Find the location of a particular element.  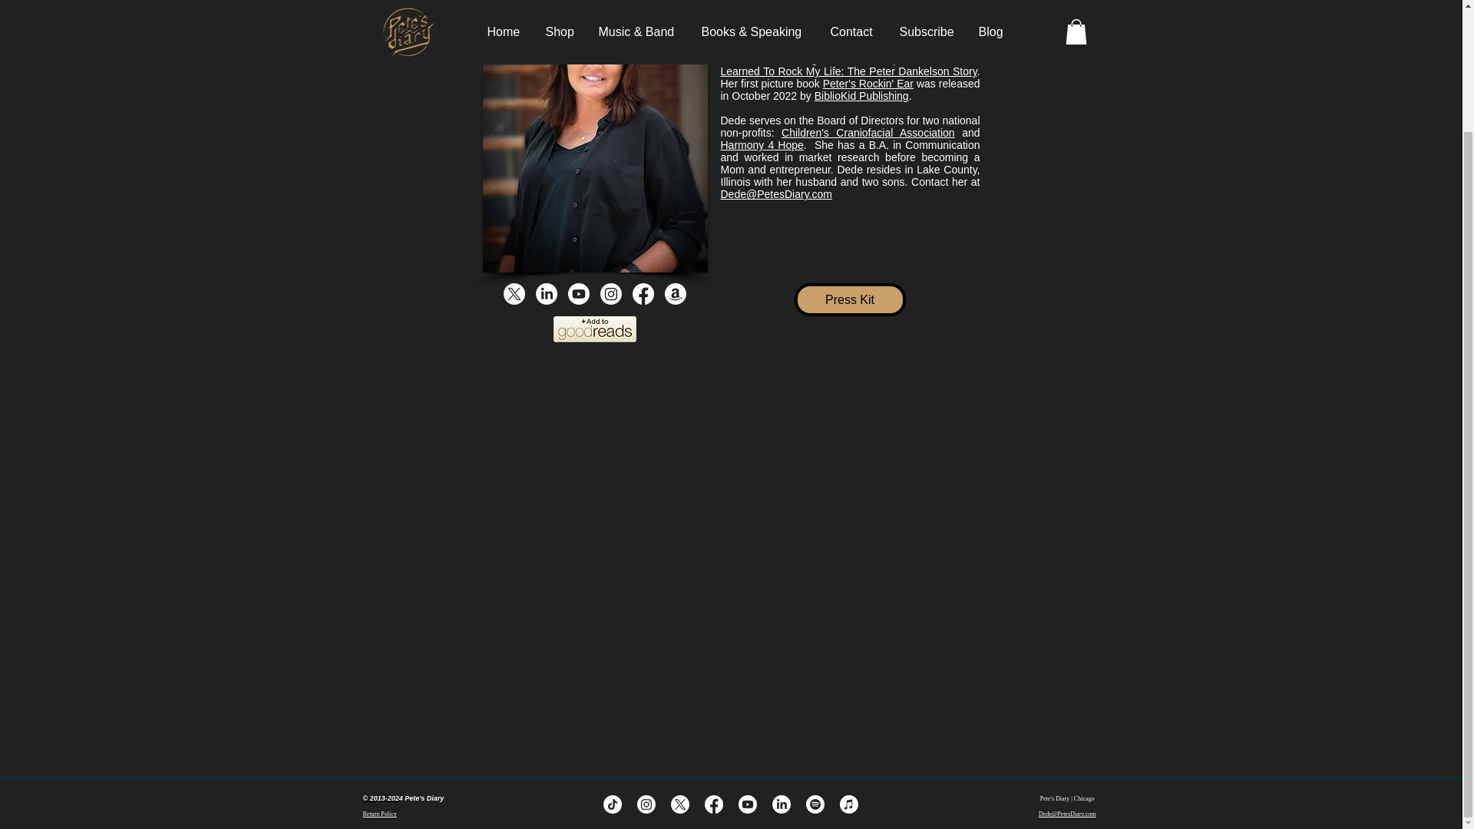

Harmony 4 Hope is located at coordinates (762, 144).